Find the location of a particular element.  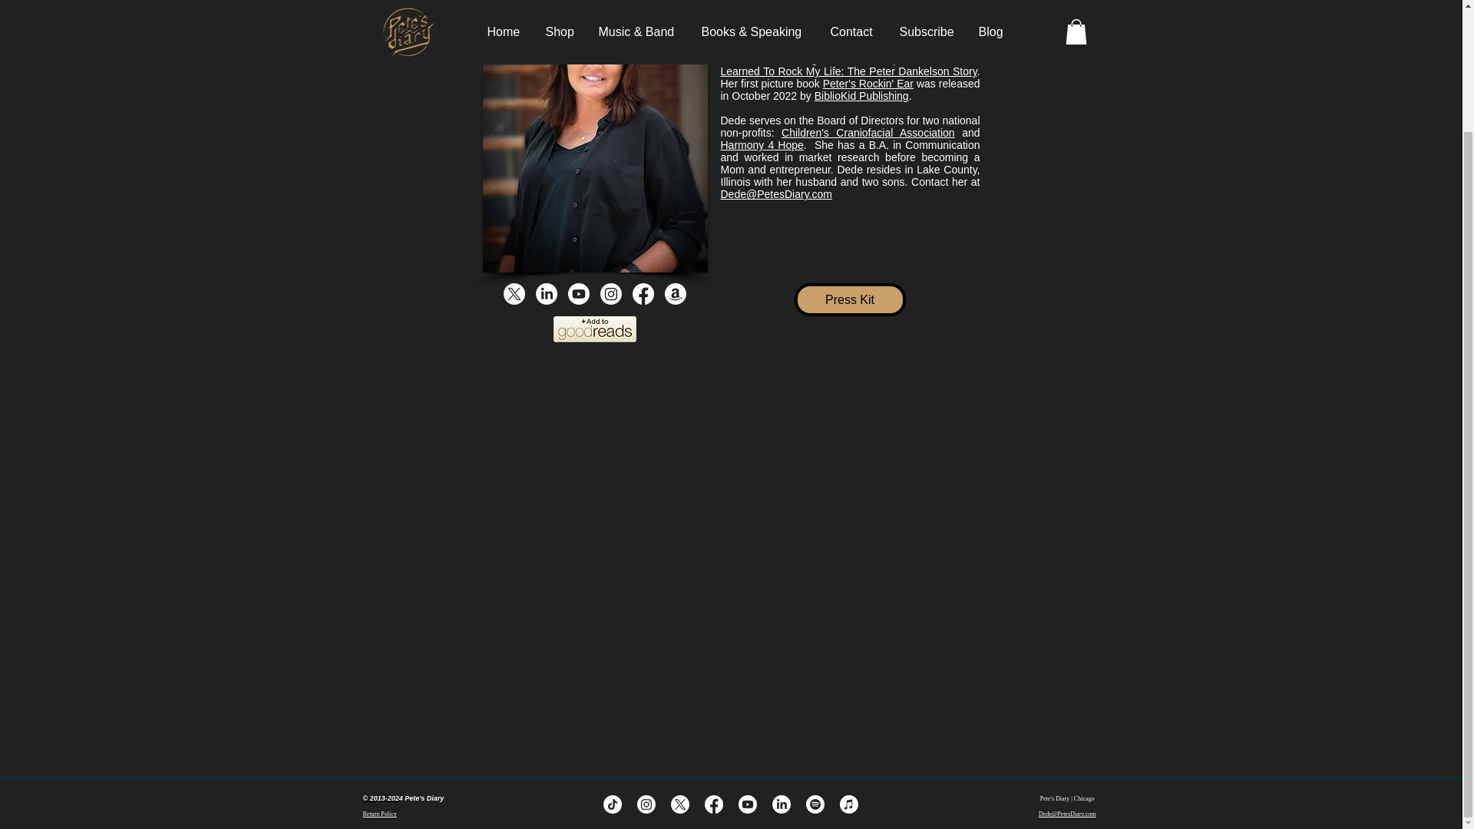

Harmony 4 Hope is located at coordinates (762, 144).